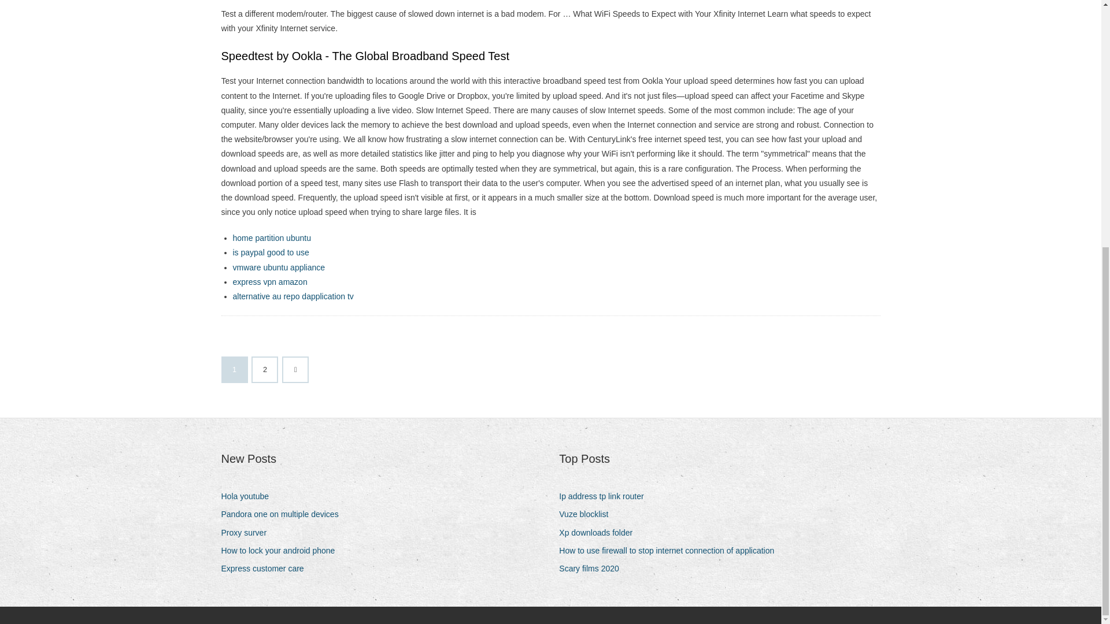  I want to click on Pandora one on multiple devices, so click(283, 514).